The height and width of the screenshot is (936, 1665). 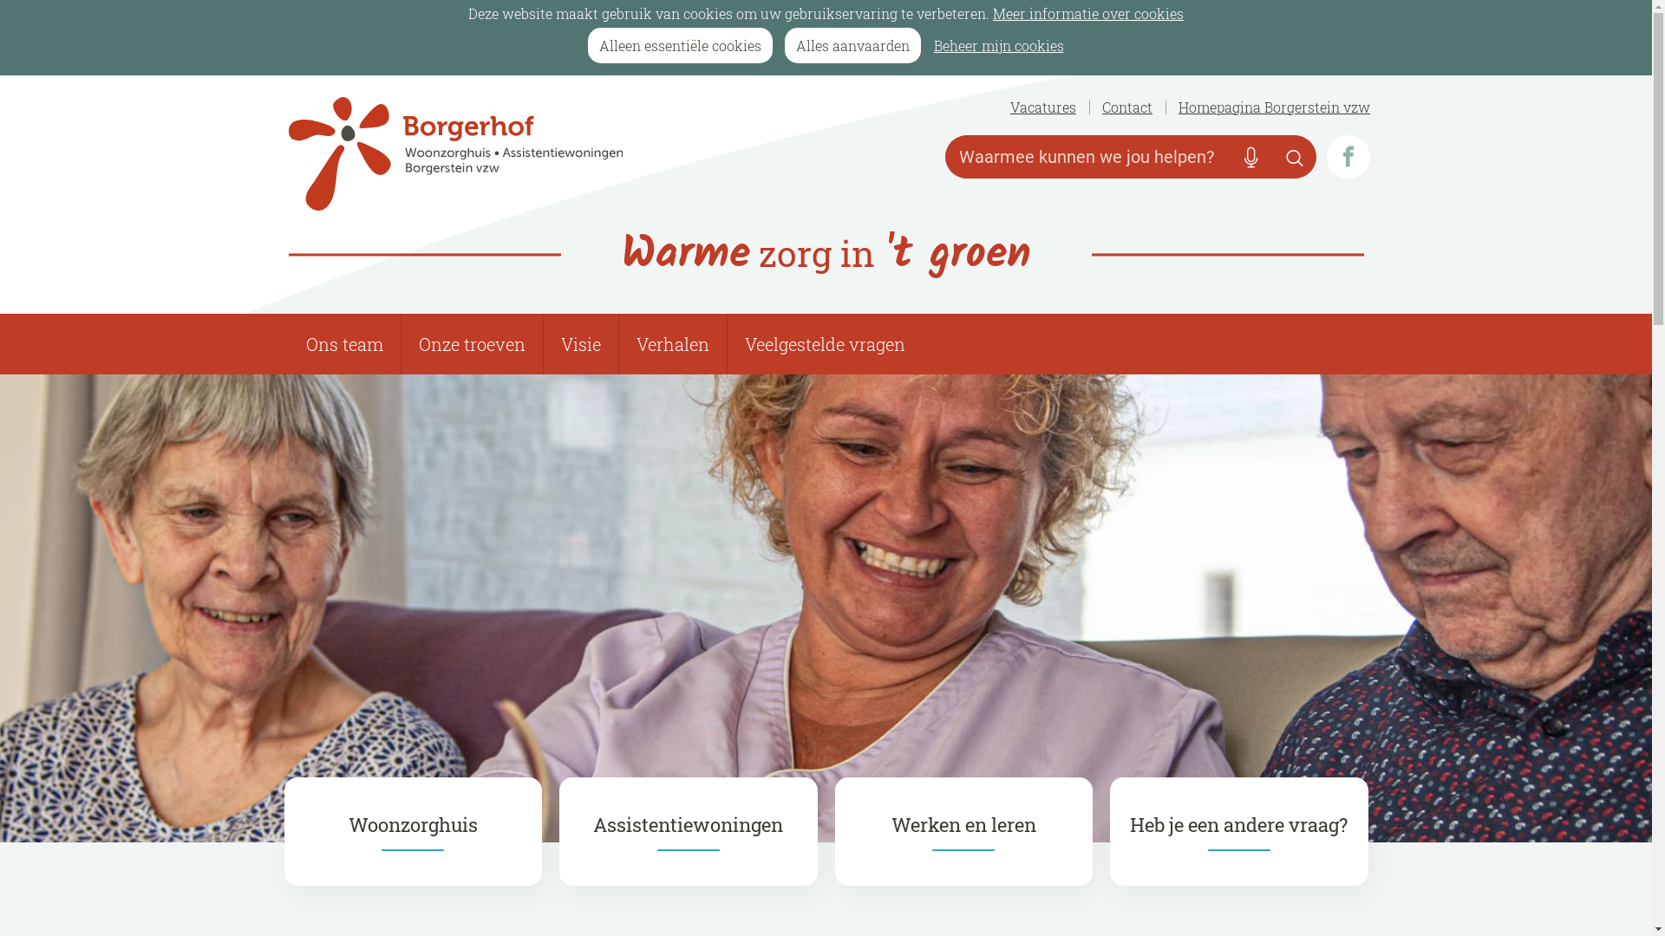 What do you see at coordinates (1239, 832) in the screenshot?
I see `Heb je een andere vraag?` at bounding box center [1239, 832].